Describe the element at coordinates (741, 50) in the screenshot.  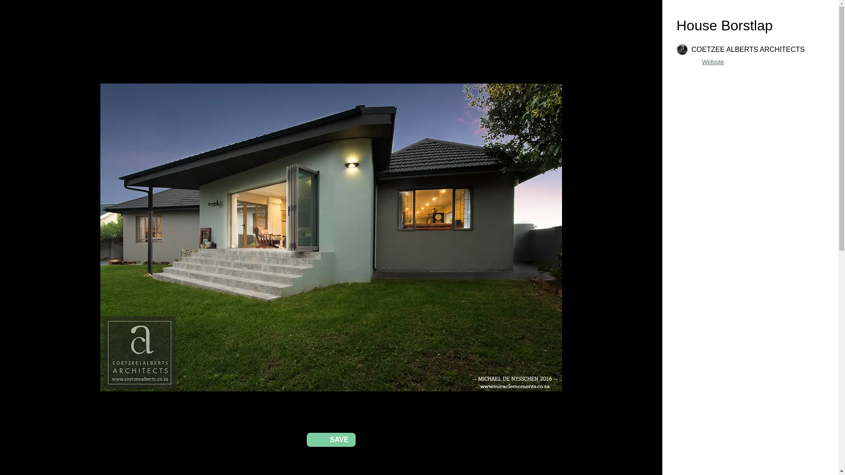
I see `COETZEE ALBERTS ARCHITECTS` at that location.